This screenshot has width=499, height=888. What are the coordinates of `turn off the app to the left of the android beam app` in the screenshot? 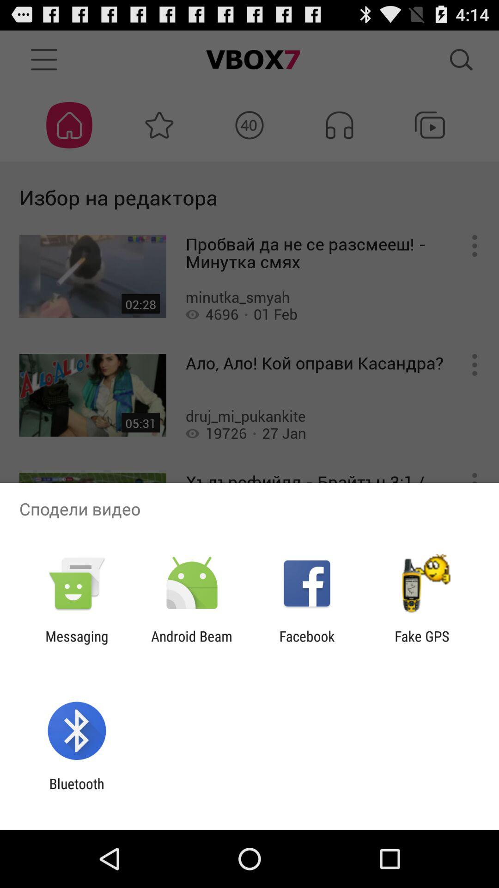 It's located at (77, 644).